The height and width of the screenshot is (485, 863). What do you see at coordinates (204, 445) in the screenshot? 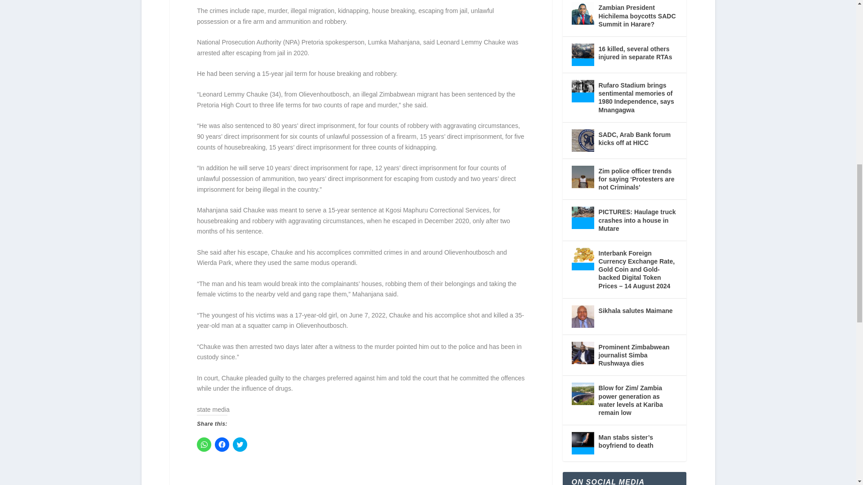
I see `Click to share on WhatsApp` at bounding box center [204, 445].